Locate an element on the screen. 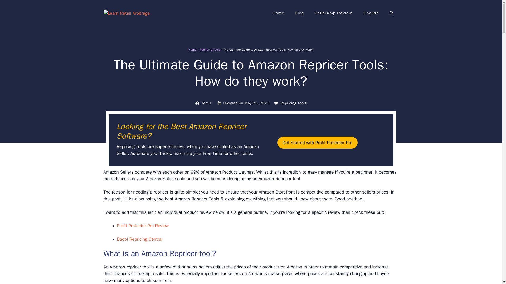 The width and height of the screenshot is (506, 284). Home is located at coordinates (192, 49).